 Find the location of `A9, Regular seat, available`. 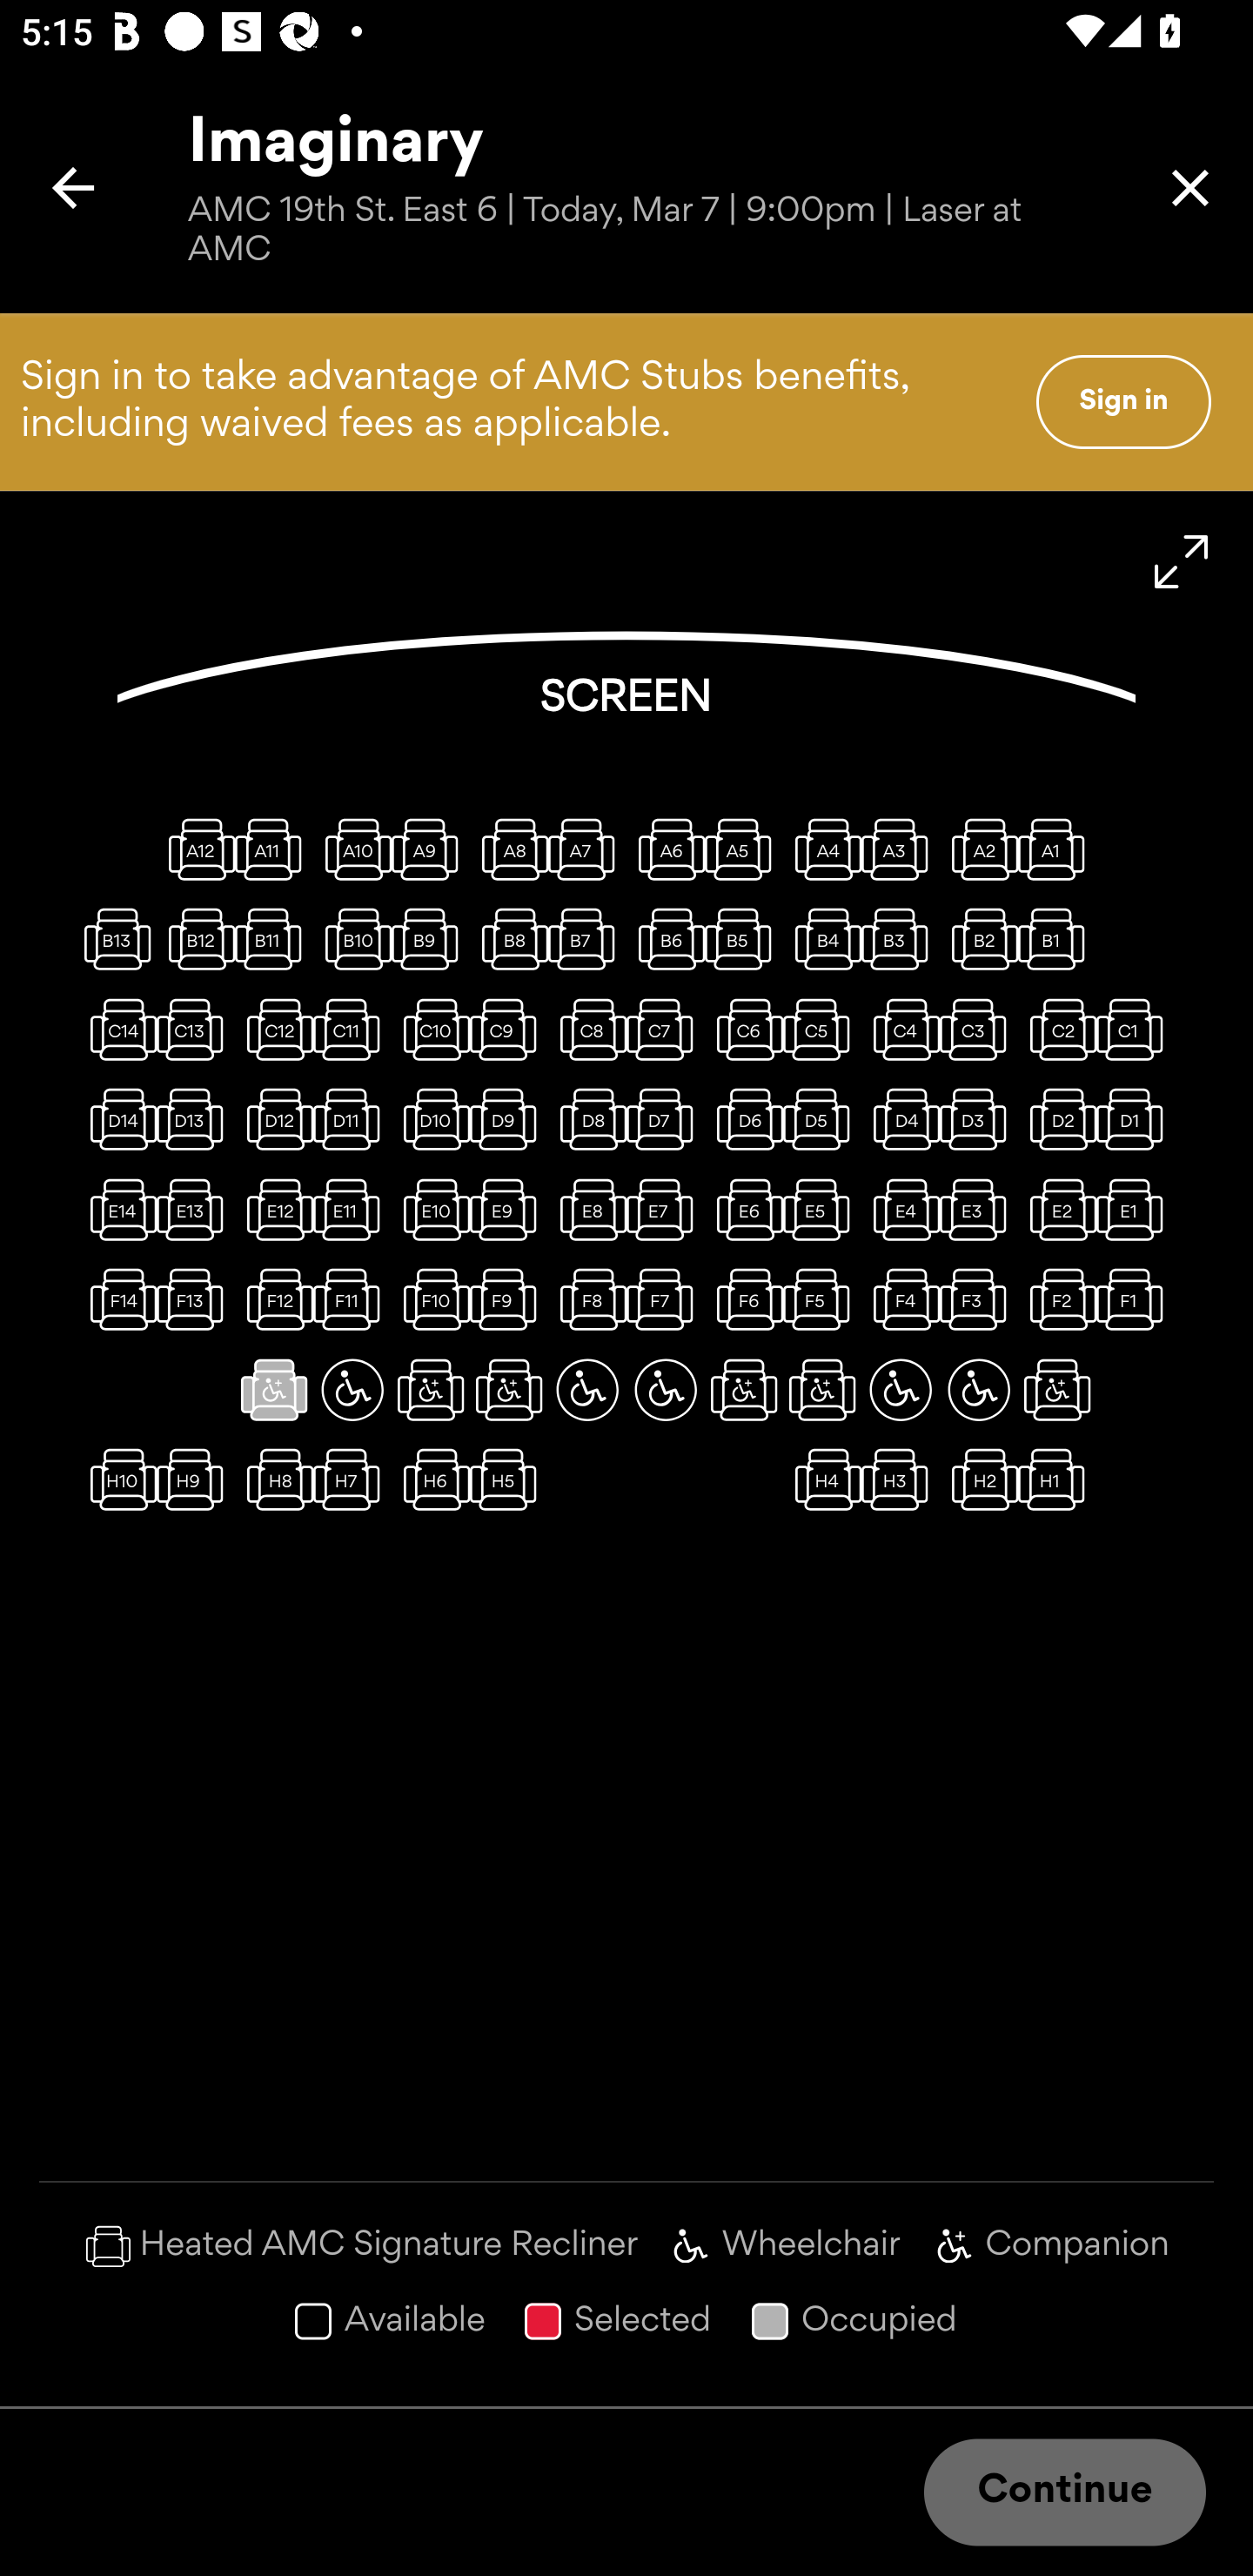

A9, Regular seat, available is located at coordinates (430, 849).